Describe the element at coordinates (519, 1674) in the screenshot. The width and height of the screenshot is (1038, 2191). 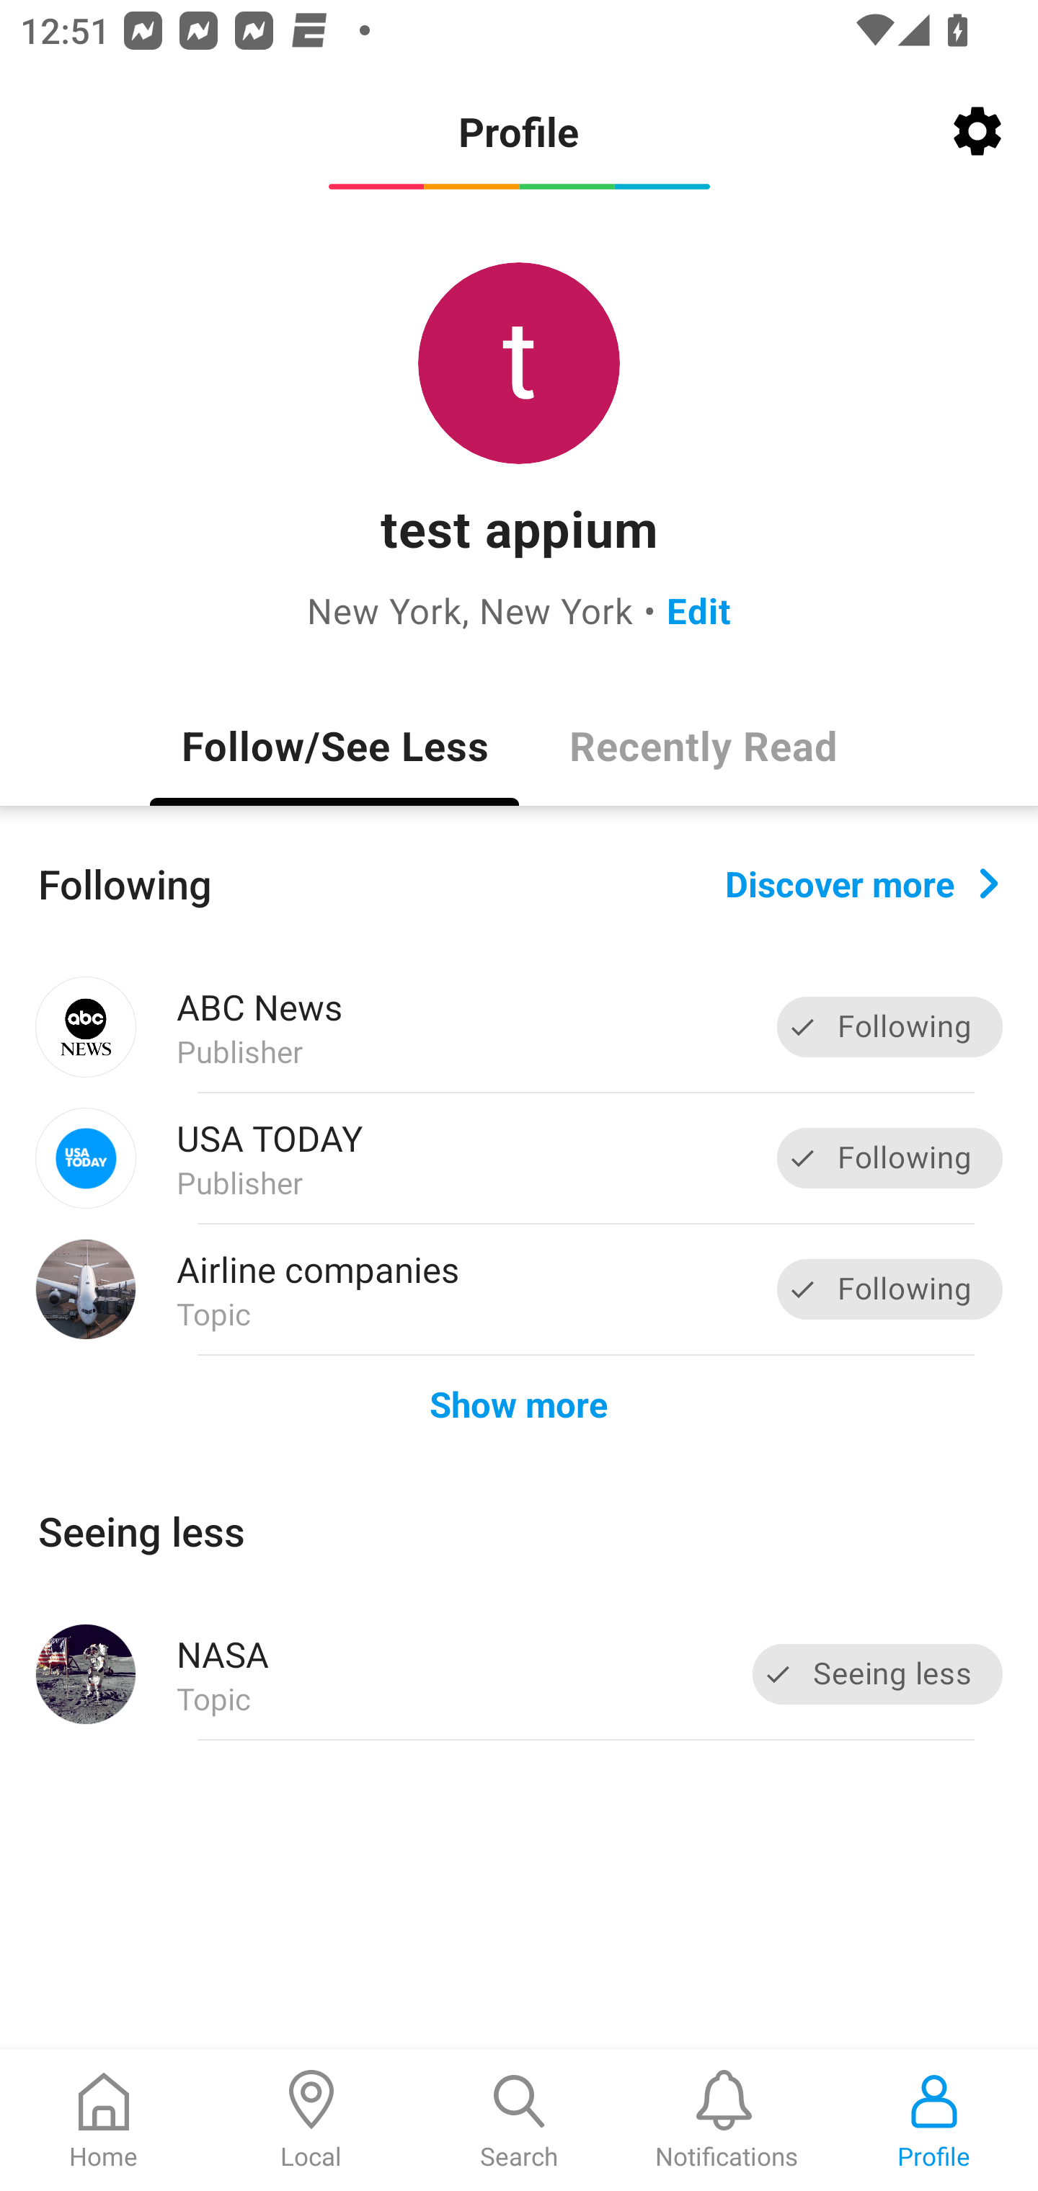
I see `NASA Topic Seeing less` at that location.